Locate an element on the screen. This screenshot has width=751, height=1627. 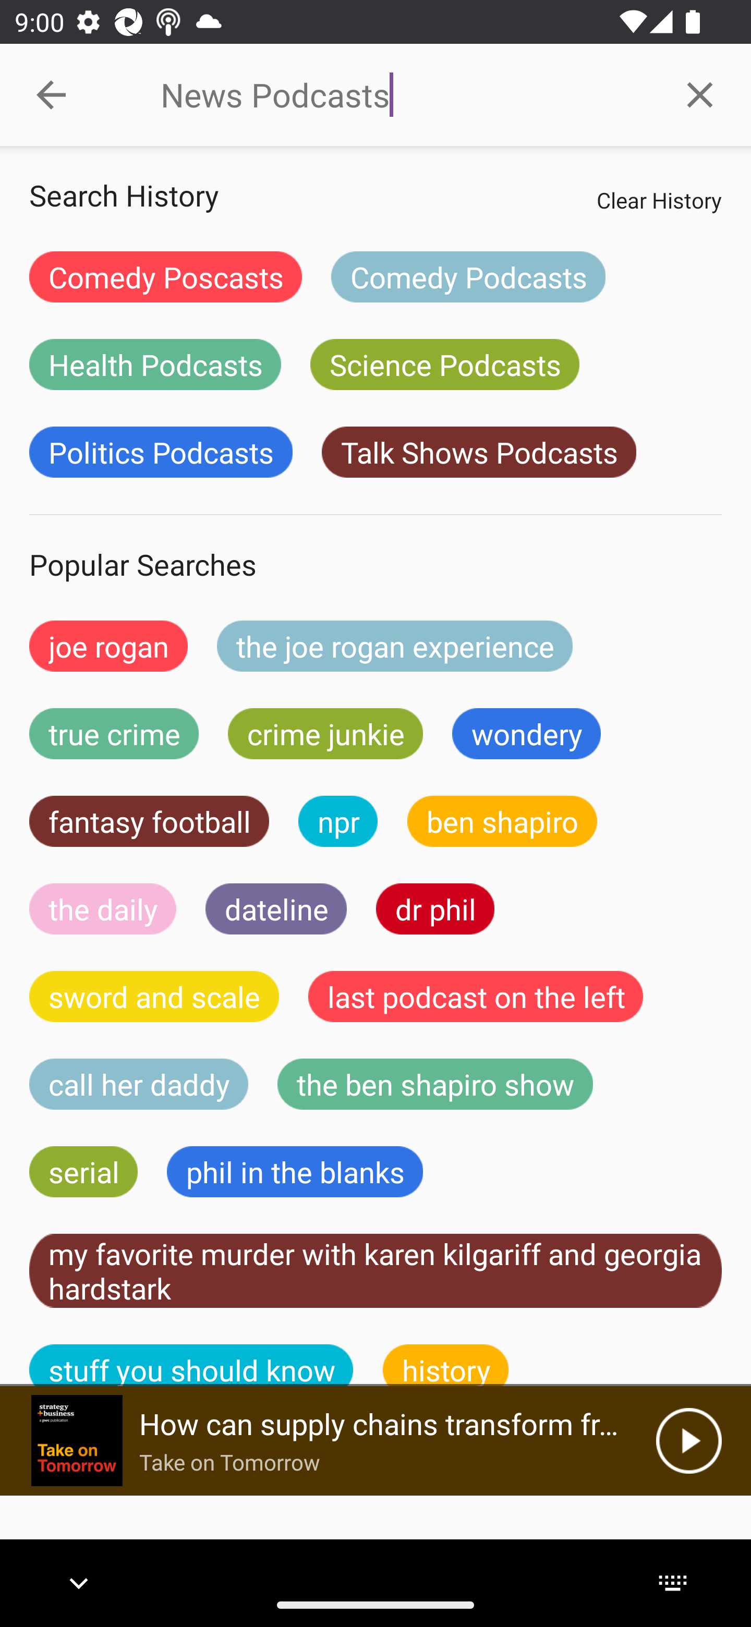
Clear query is located at coordinates (700, 94).